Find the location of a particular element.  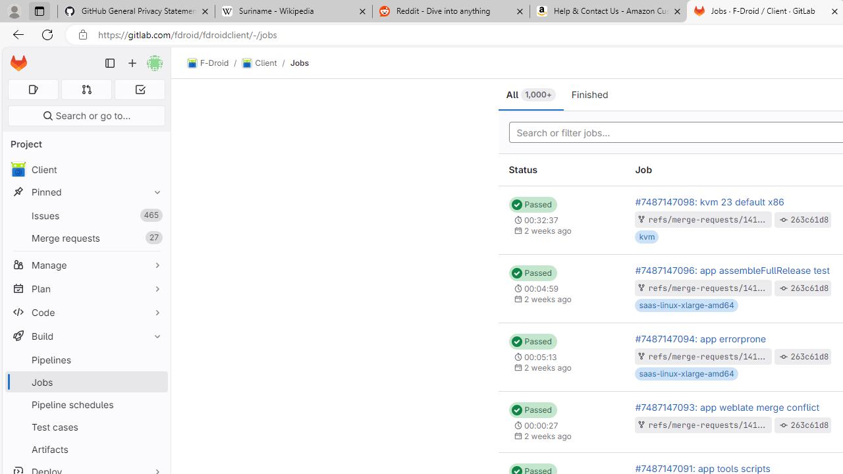

GitHub General Privacy Statement - GitHub Docs is located at coordinates (136, 12).